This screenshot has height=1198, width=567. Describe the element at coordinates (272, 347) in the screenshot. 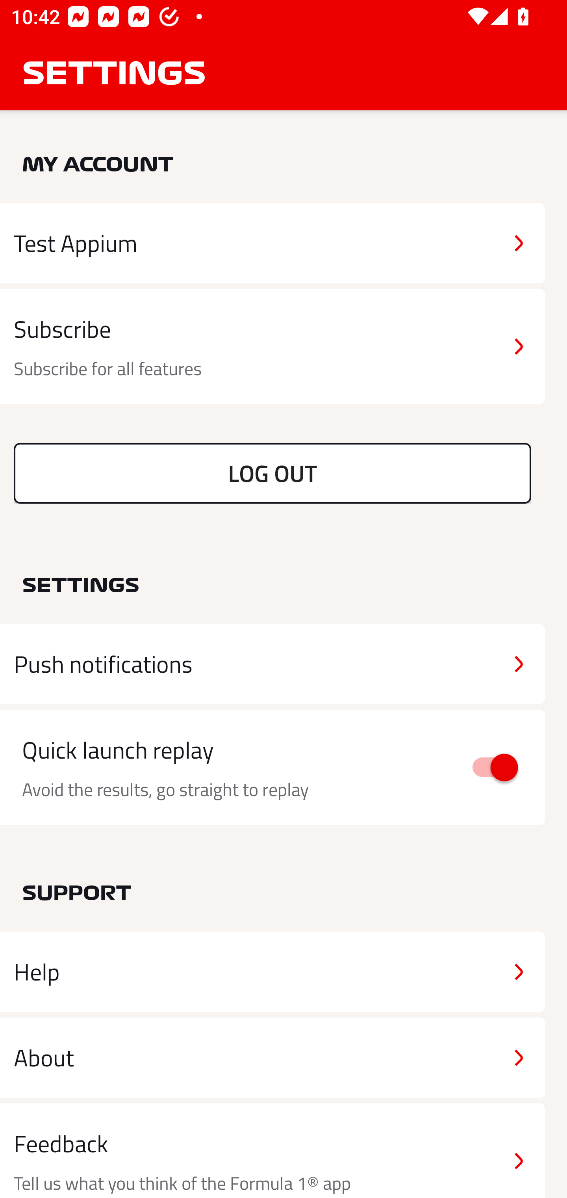

I see `Subscribe Subscribe for all features` at that location.